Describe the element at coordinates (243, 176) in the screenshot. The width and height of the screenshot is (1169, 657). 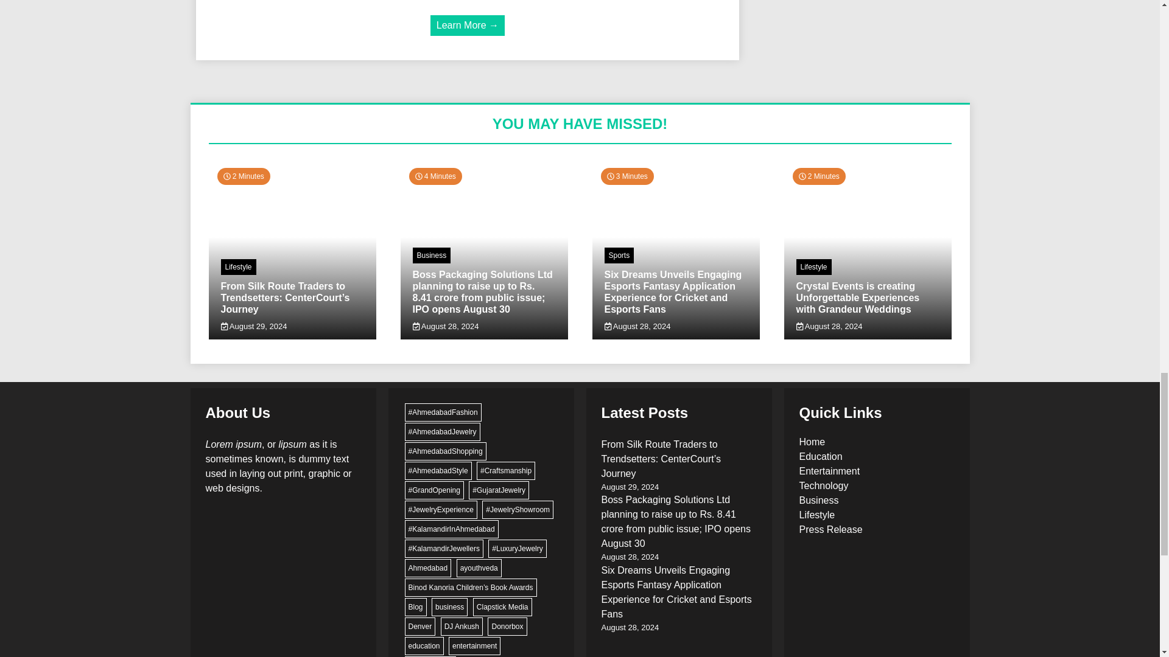
I see `Estimated Reading Time of Article` at that location.